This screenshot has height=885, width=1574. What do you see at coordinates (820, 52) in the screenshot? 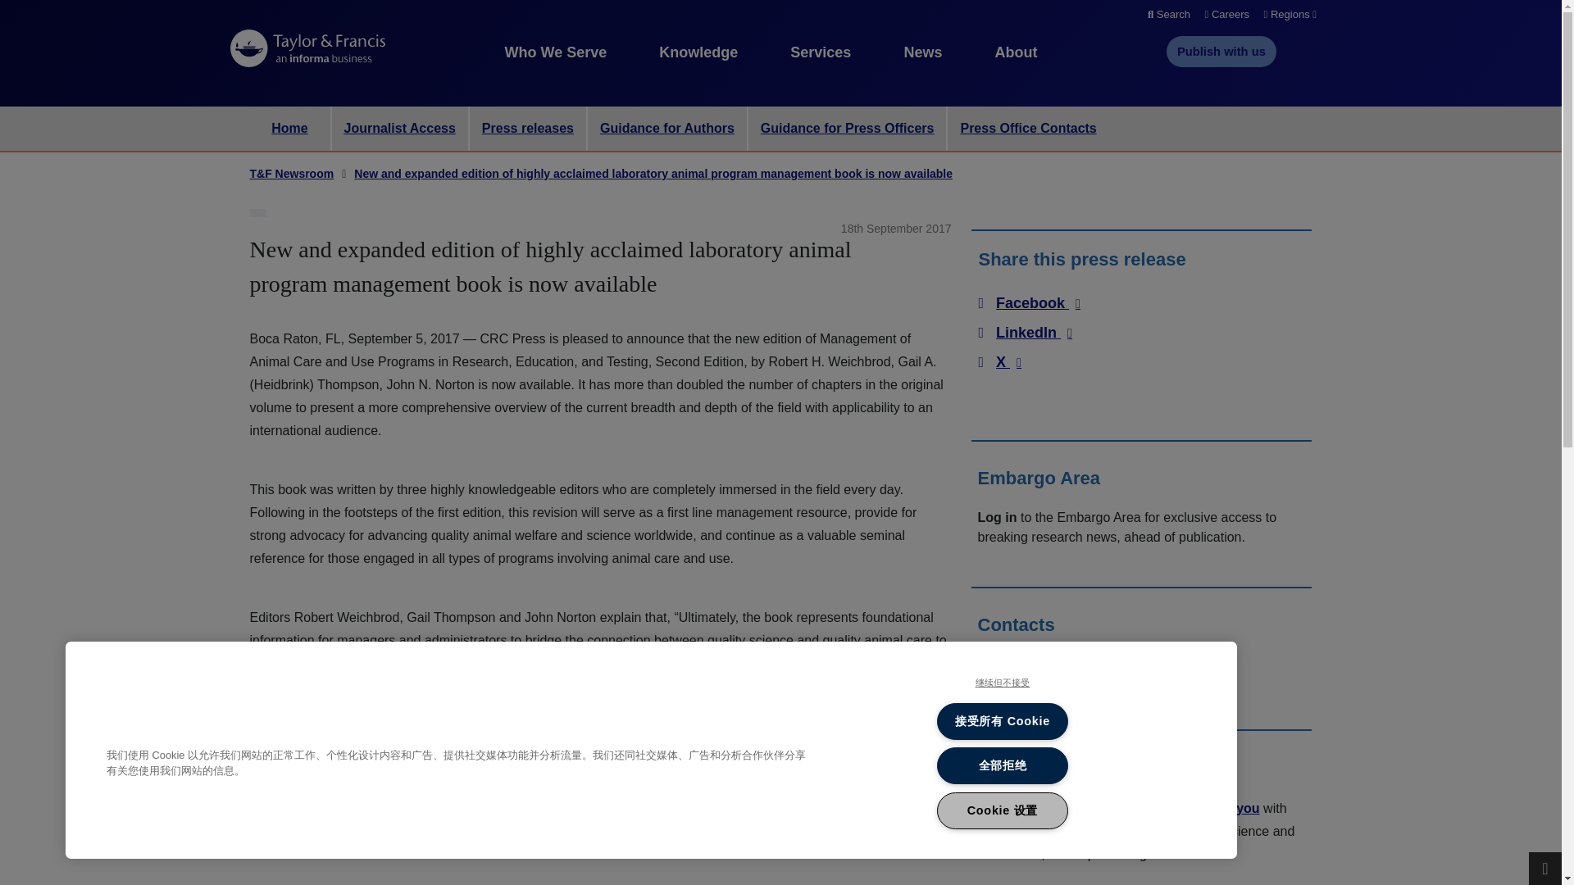
I see `View our Services page` at bounding box center [820, 52].